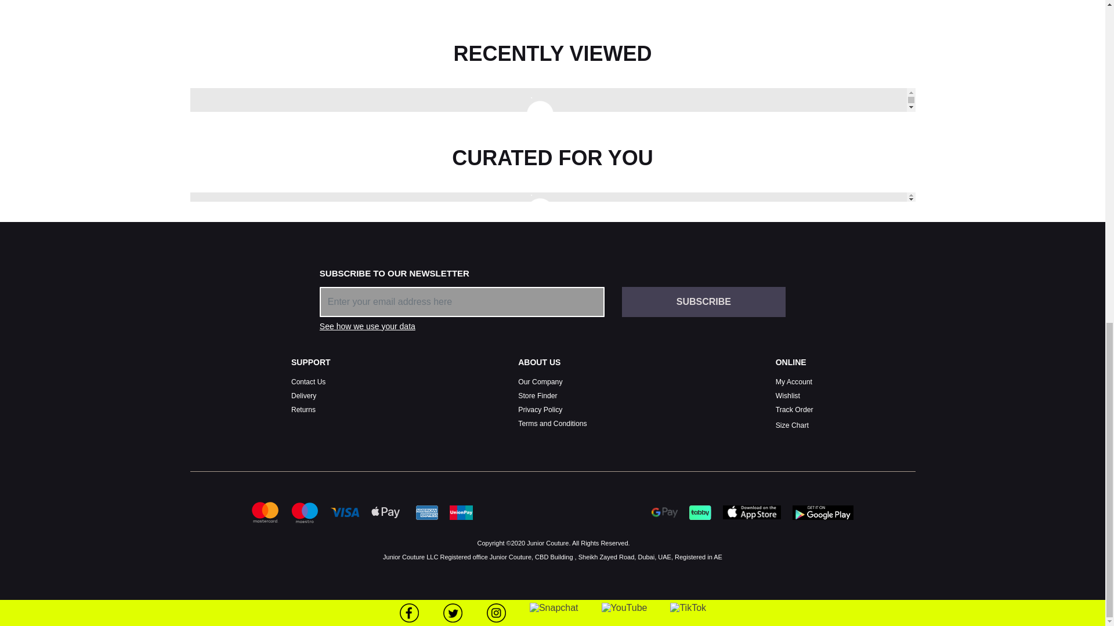 This screenshot has width=1114, height=626. Describe the element at coordinates (794, 409) in the screenshot. I see `Track Order` at that location.